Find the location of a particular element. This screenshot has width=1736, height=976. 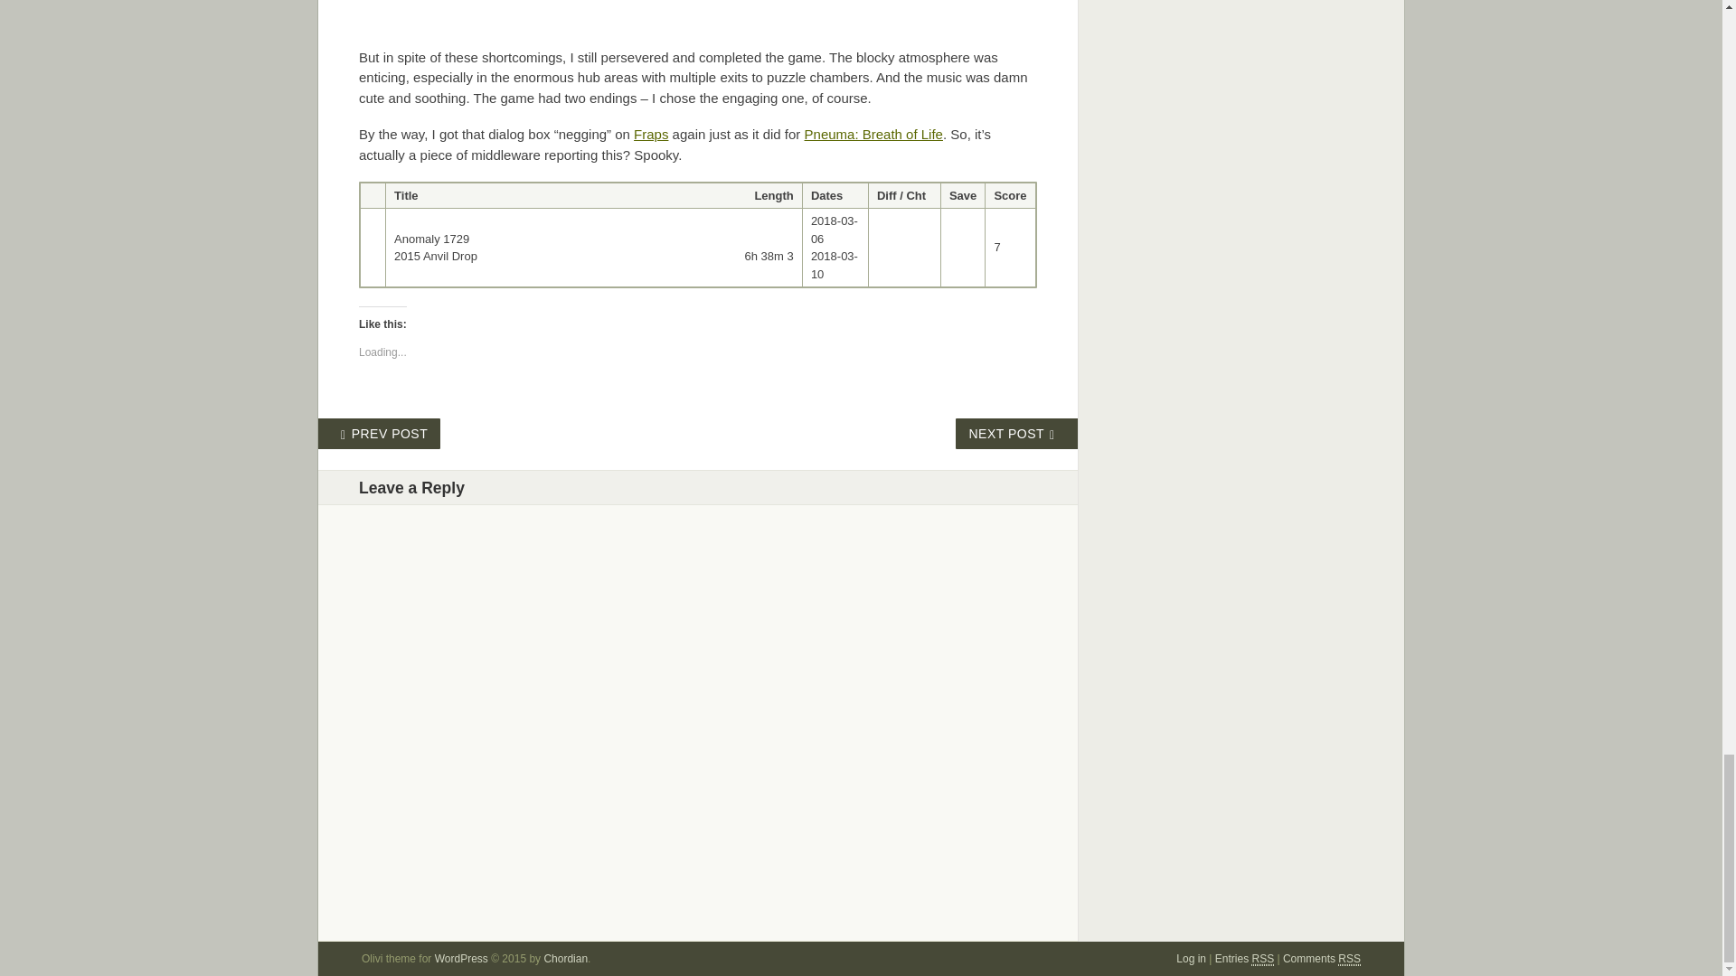

Pneuma: Breath of Life is located at coordinates (873, 134).